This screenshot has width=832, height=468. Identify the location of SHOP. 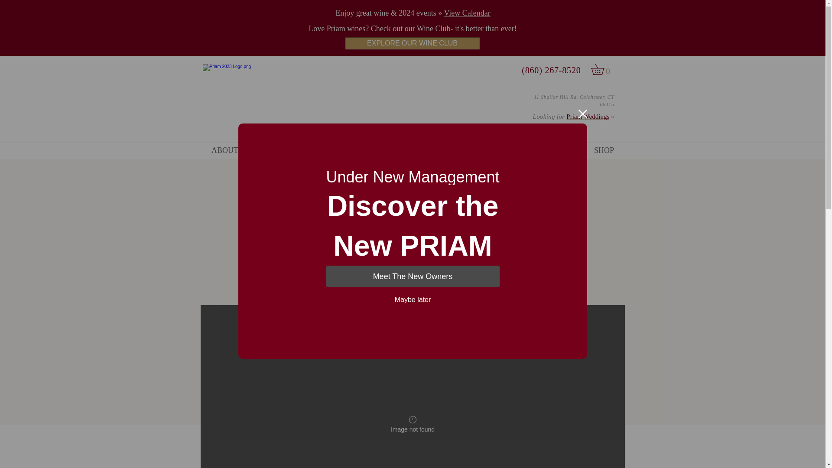
(604, 150).